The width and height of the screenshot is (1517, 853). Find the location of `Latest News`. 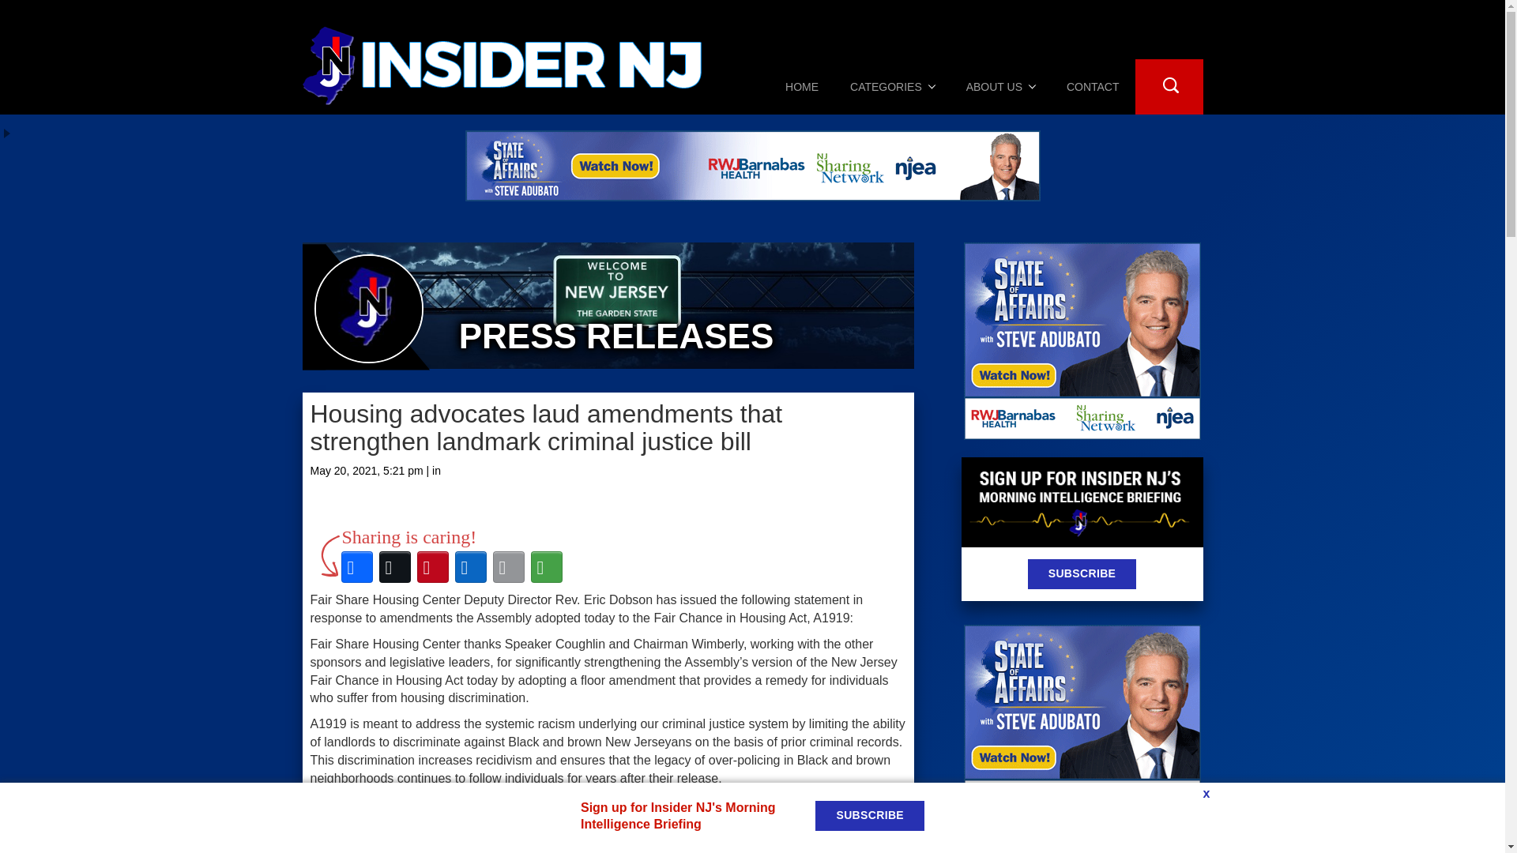

Latest News is located at coordinates (1142, 846).